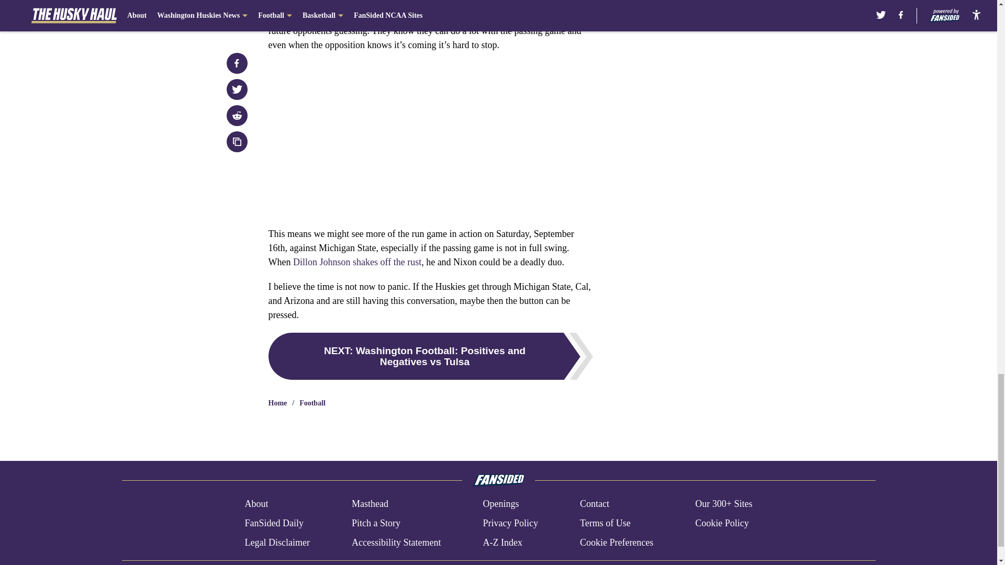 This screenshot has width=1005, height=565. I want to click on Pitch a Story, so click(376, 523).